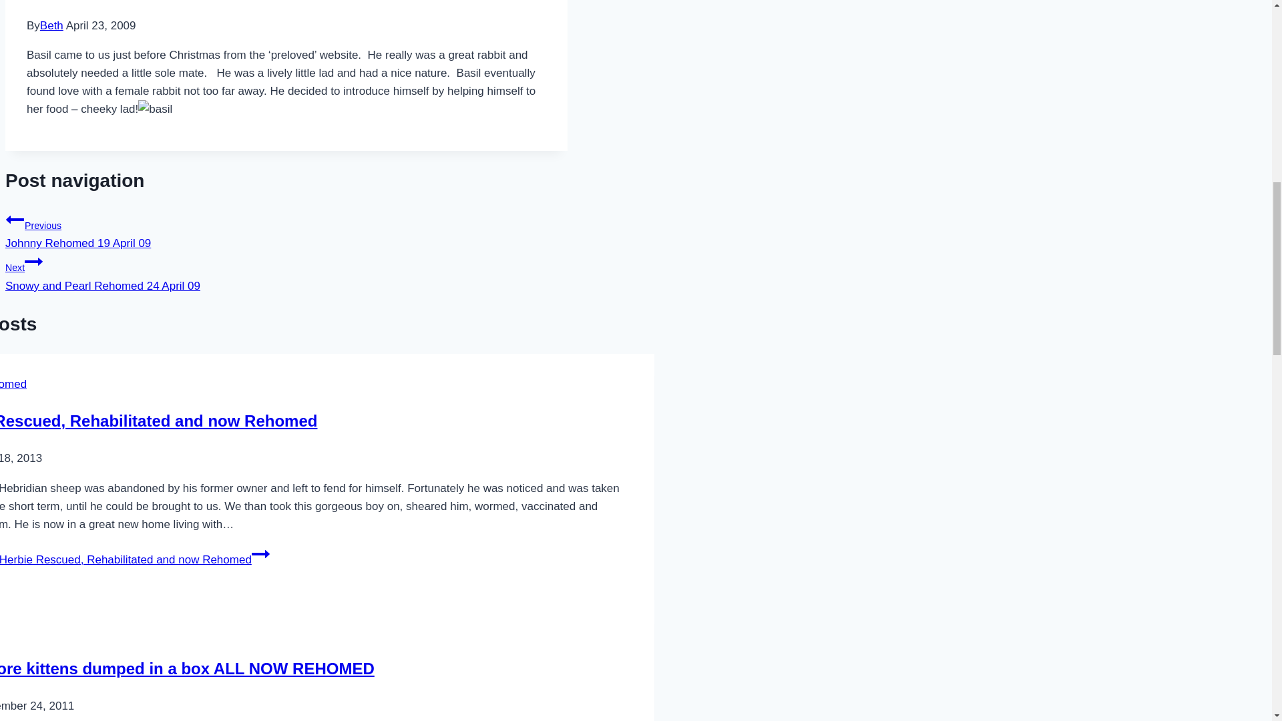 The width and height of the screenshot is (1282, 721). I want to click on Continue, so click(286, 230).